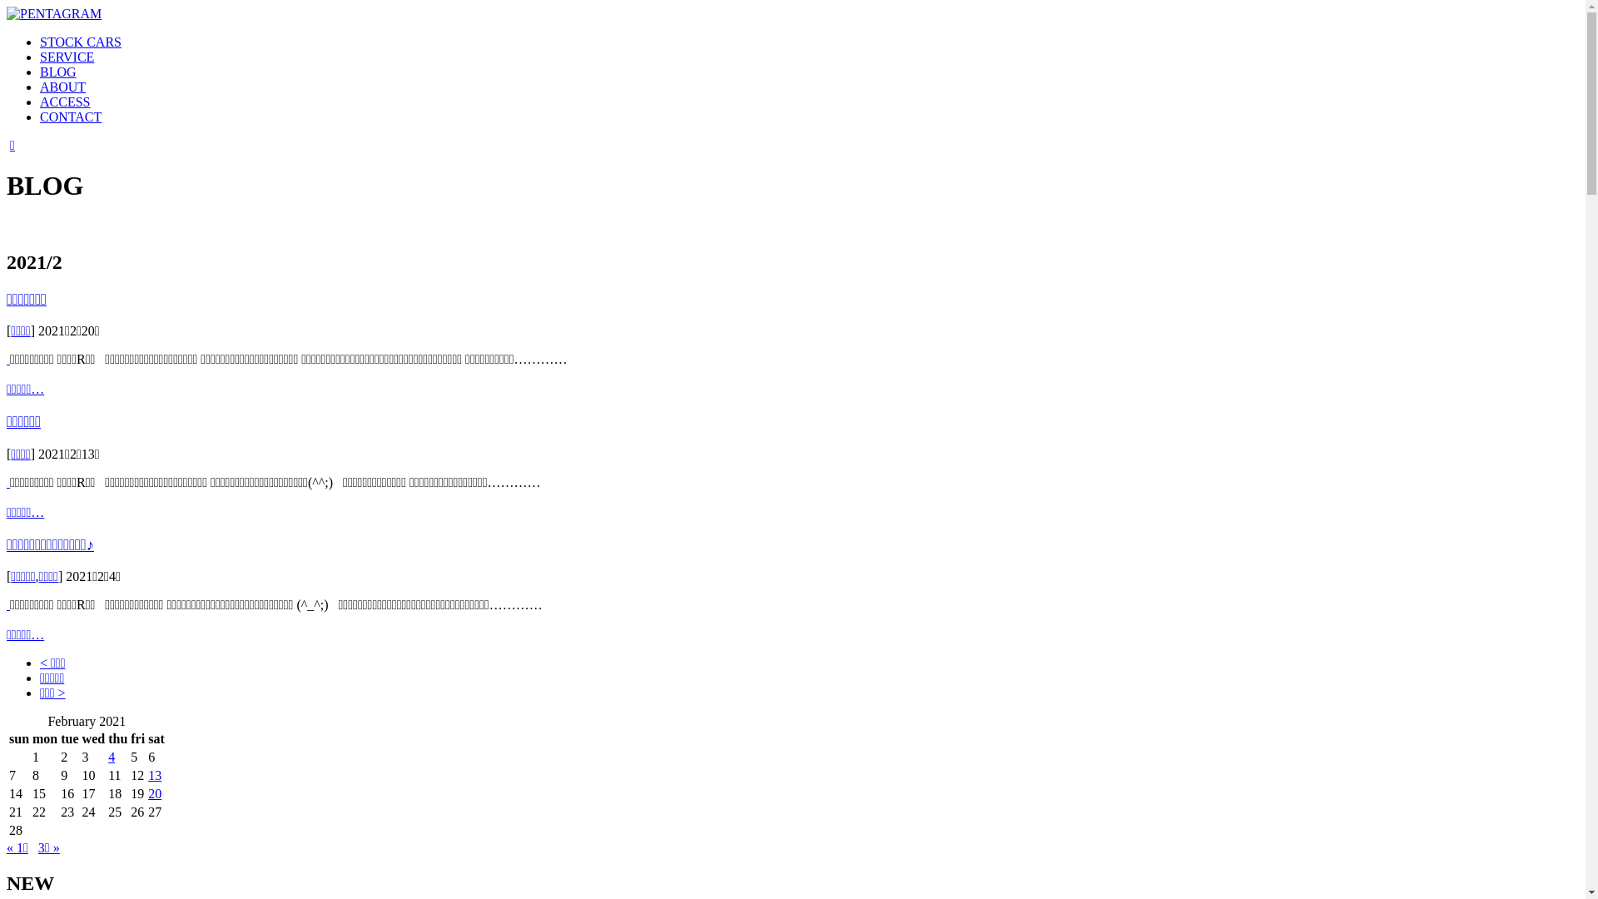  Describe the element at coordinates (155, 794) in the screenshot. I see `20` at that location.